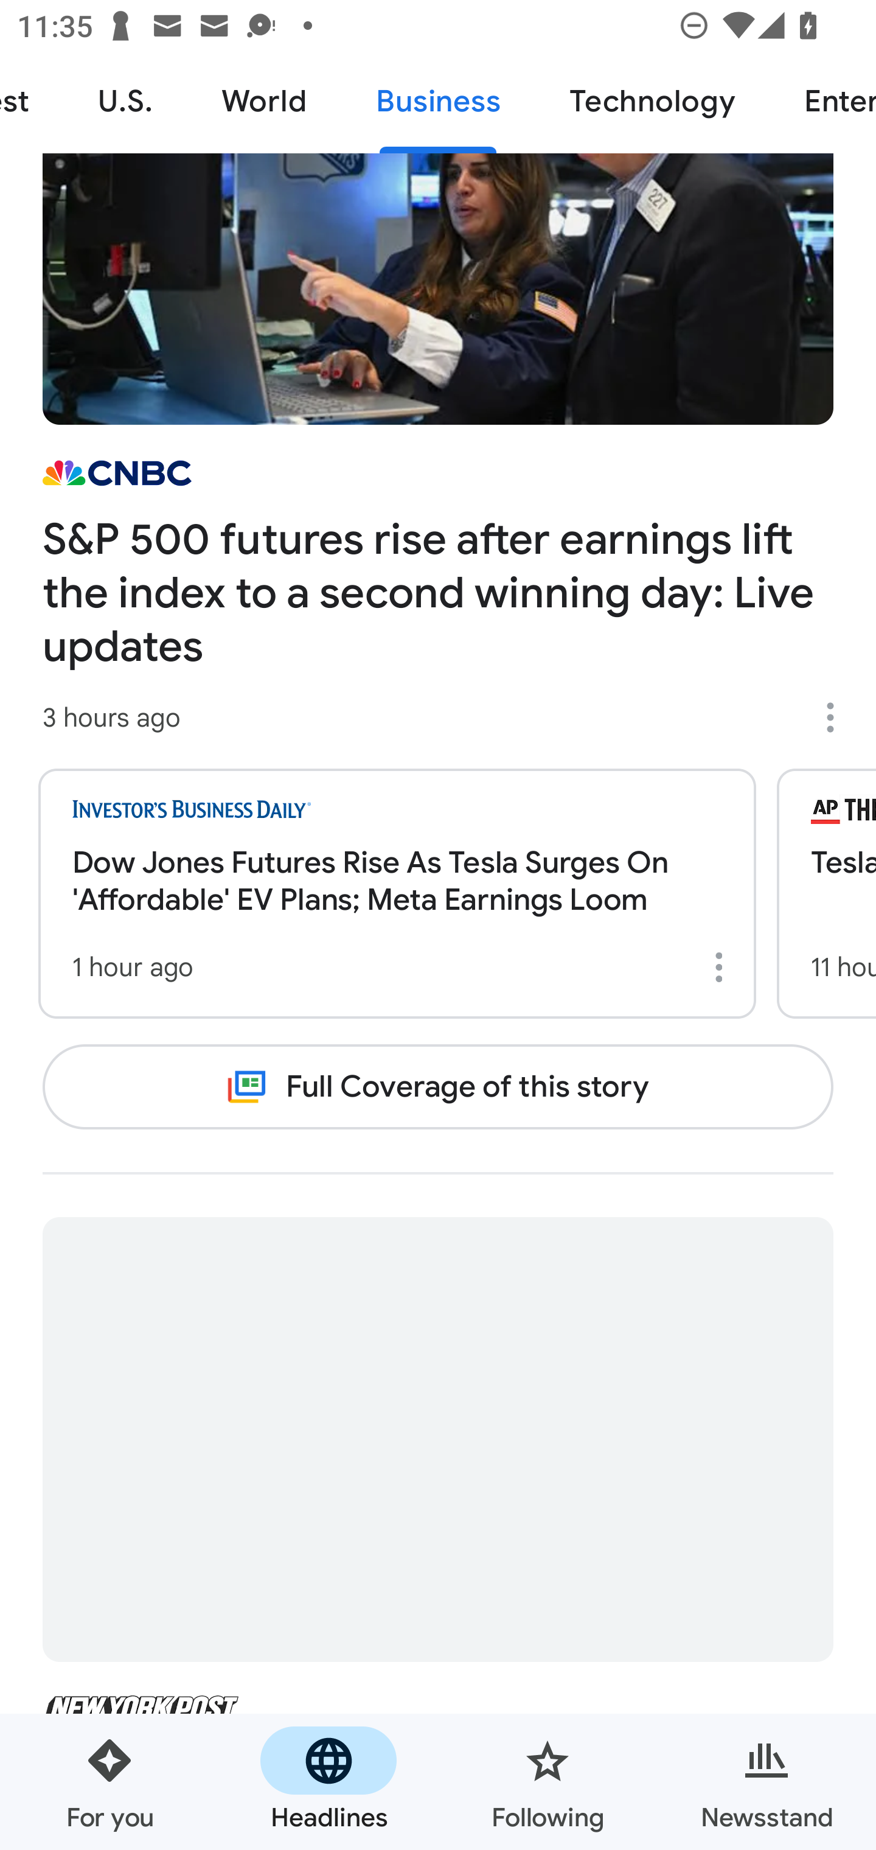  I want to click on For you, so click(109, 1782).